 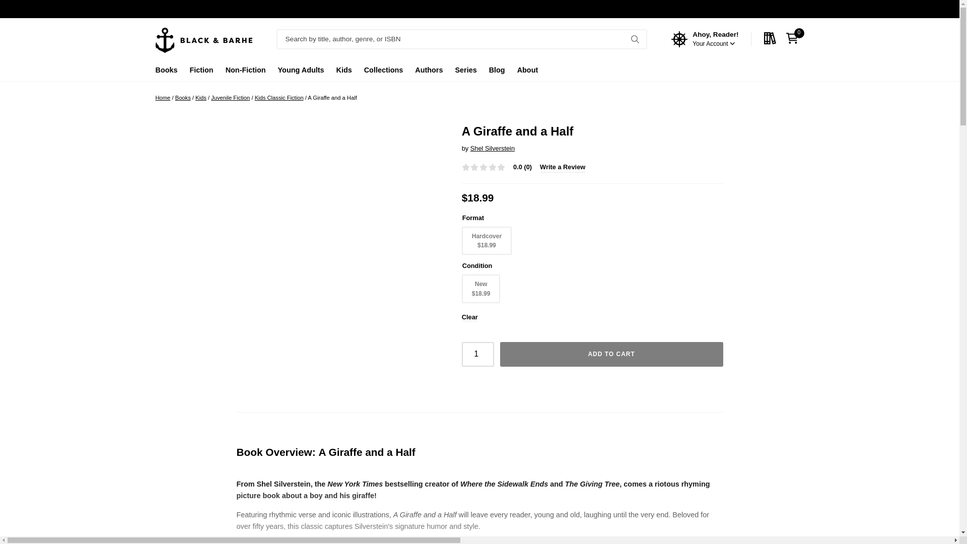 What do you see at coordinates (483, 167) in the screenshot?
I see `No reviews yet` at bounding box center [483, 167].